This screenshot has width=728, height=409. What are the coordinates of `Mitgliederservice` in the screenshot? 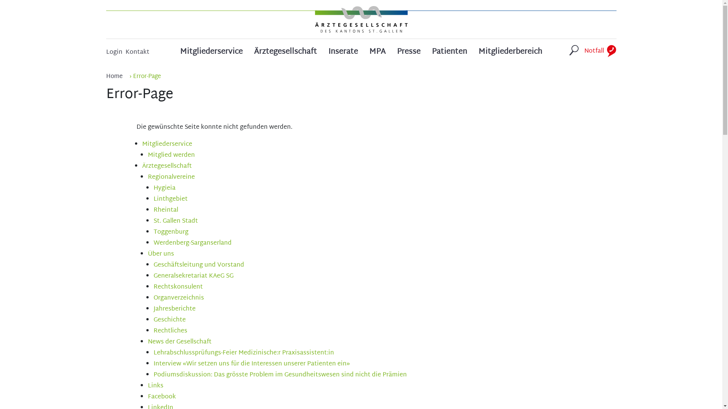 It's located at (212, 55).